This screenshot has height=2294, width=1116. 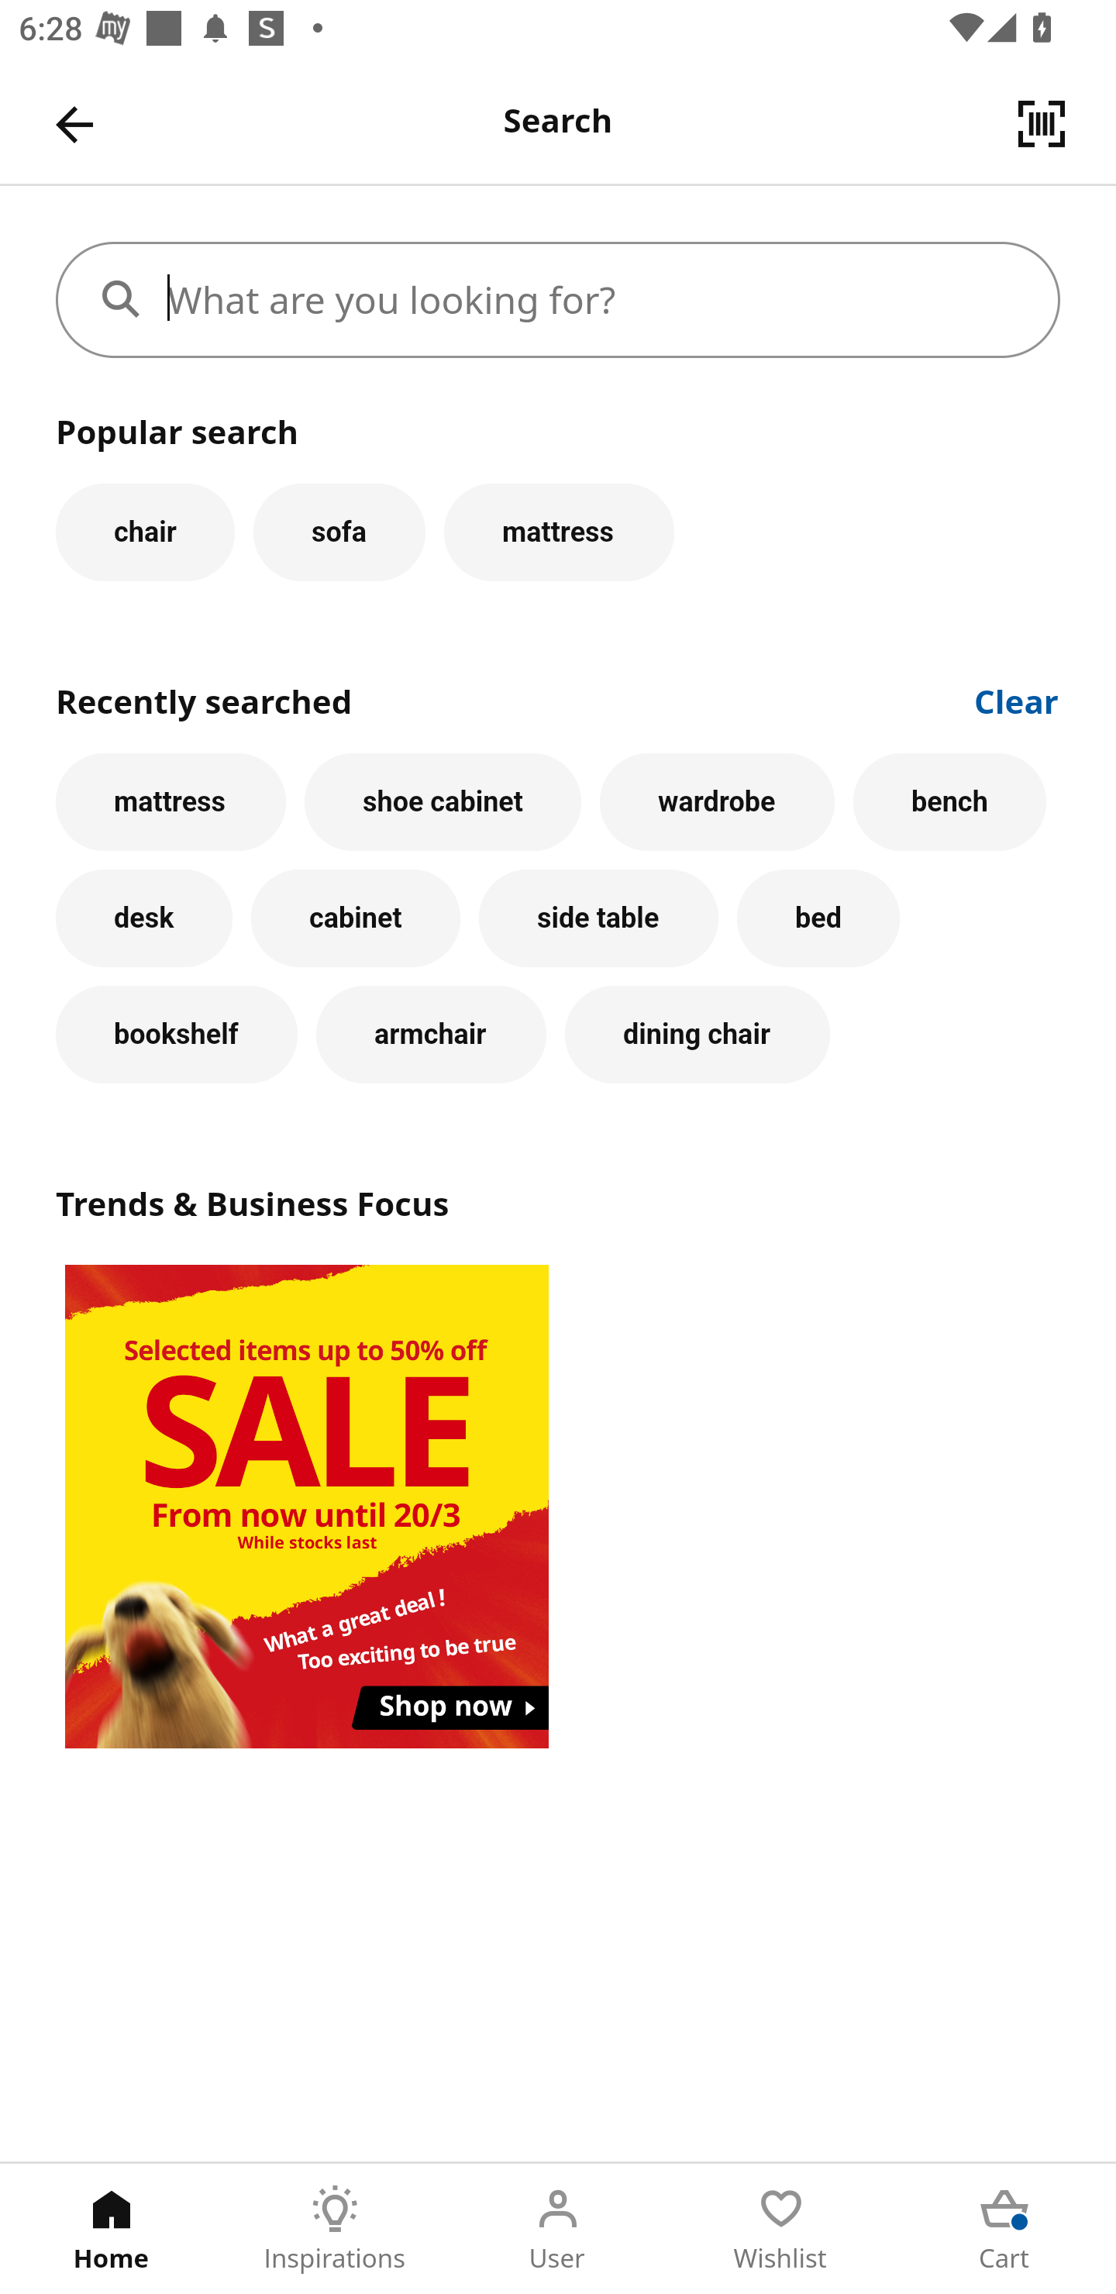 I want to click on armchair, so click(x=431, y=1034).